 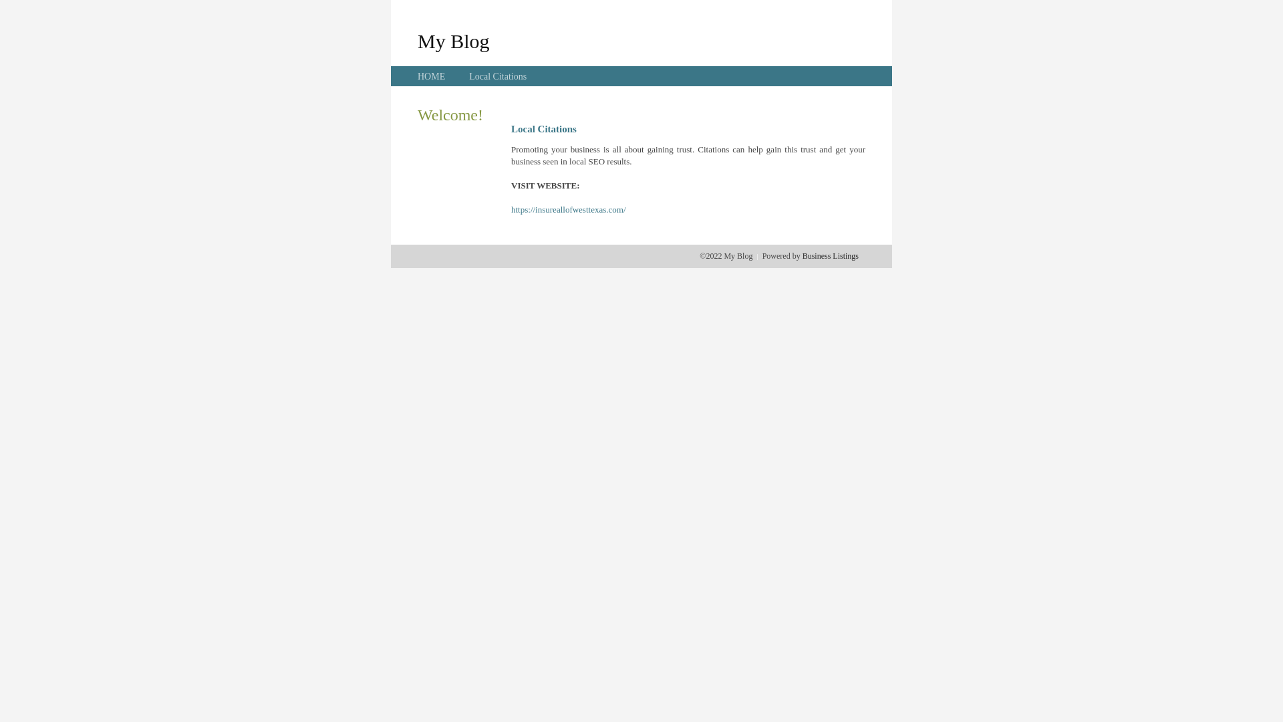 I want to click on HOME, so click(x=432, y=76).